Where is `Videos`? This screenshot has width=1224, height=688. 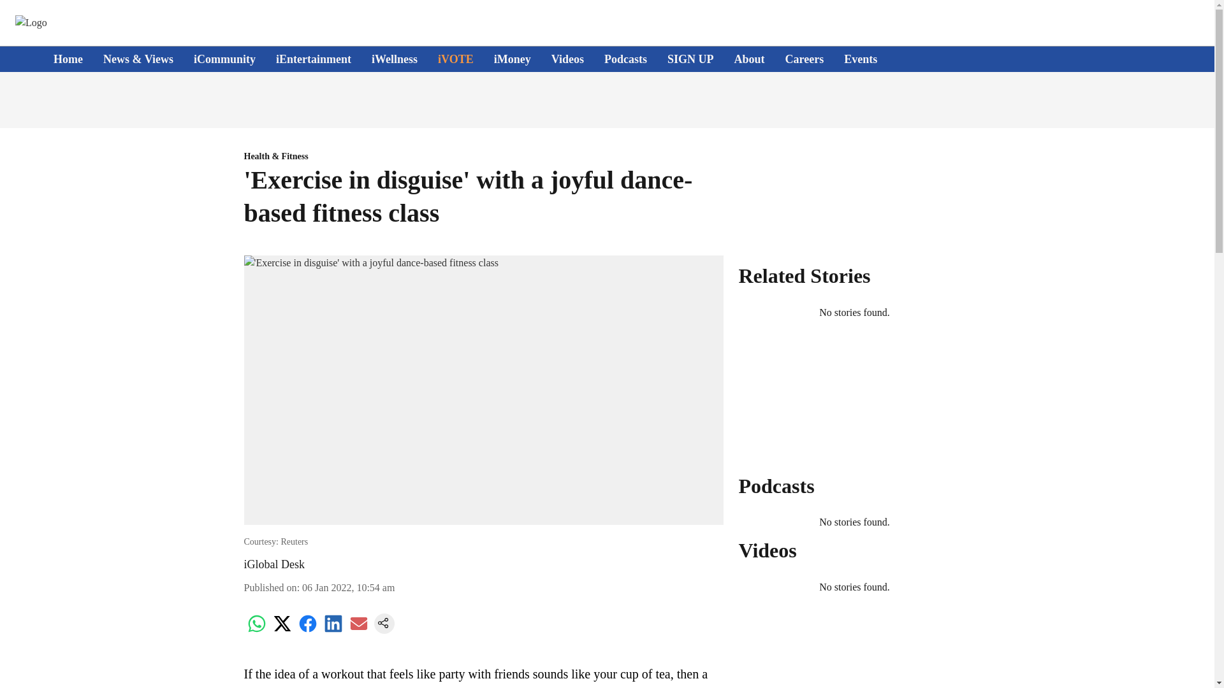 Videos is located at coordinates (567, 59).